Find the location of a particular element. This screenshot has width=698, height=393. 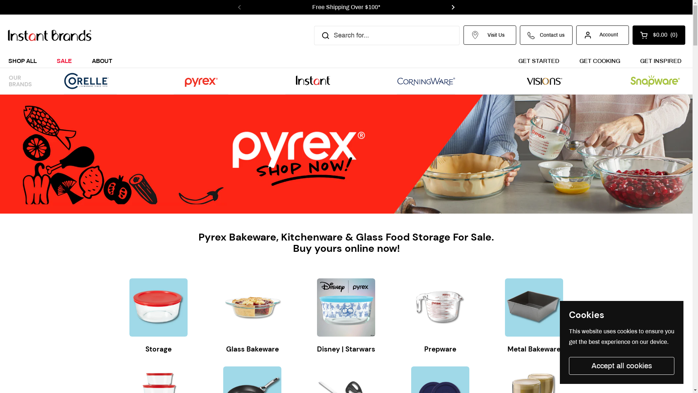

Free Shipping Over $100* is located at coordinates (346, 7).